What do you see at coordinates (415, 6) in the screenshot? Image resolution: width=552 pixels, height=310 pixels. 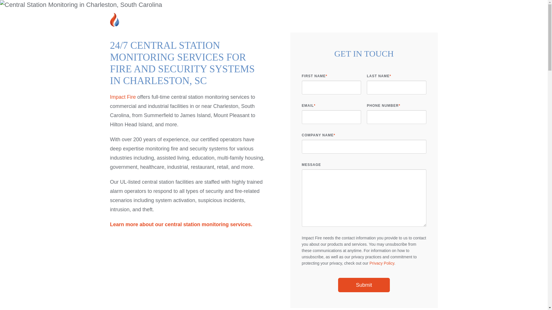 I see `PAY YOUR BILL` at bounding box center [415, 6].